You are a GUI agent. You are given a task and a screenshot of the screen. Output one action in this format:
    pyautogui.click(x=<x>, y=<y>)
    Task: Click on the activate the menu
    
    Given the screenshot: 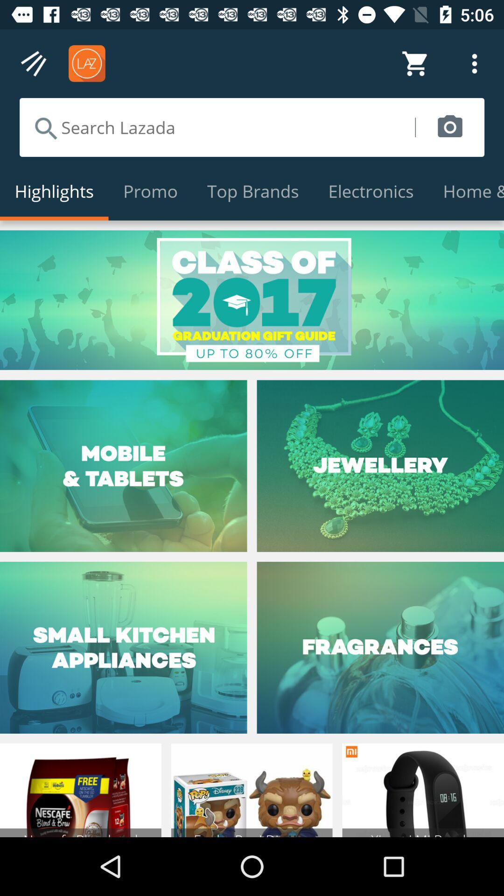 What is the action you would take?
    pyautogui.click(x=35, y=63)
    